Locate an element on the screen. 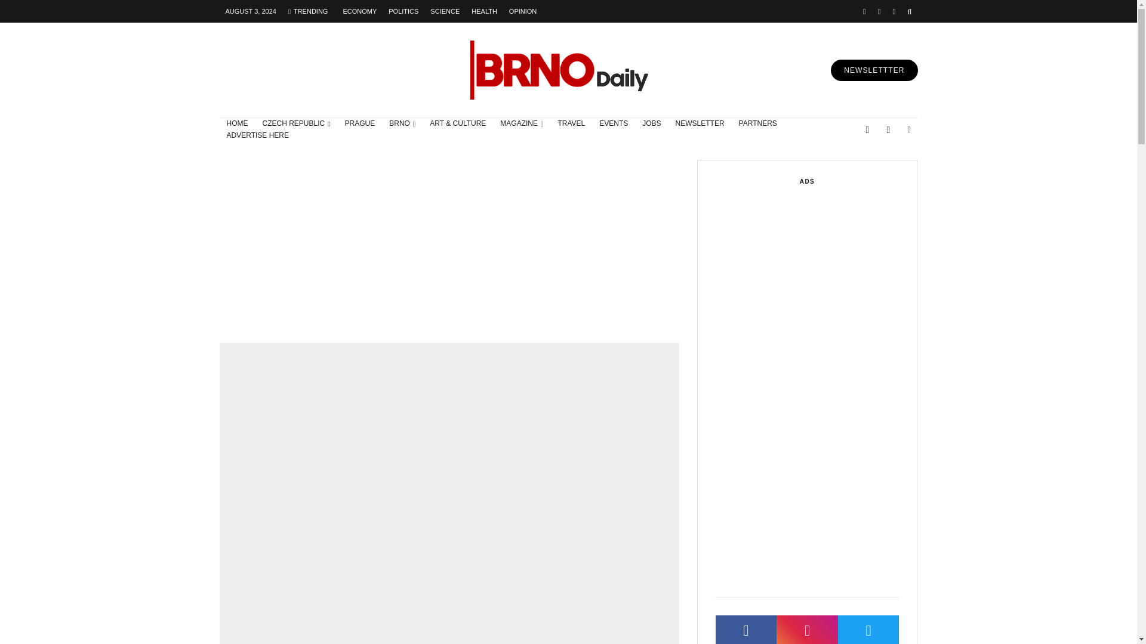 The width and height of the screenshot is (1146, 644). OPINION is located at coordinates (522, 11).